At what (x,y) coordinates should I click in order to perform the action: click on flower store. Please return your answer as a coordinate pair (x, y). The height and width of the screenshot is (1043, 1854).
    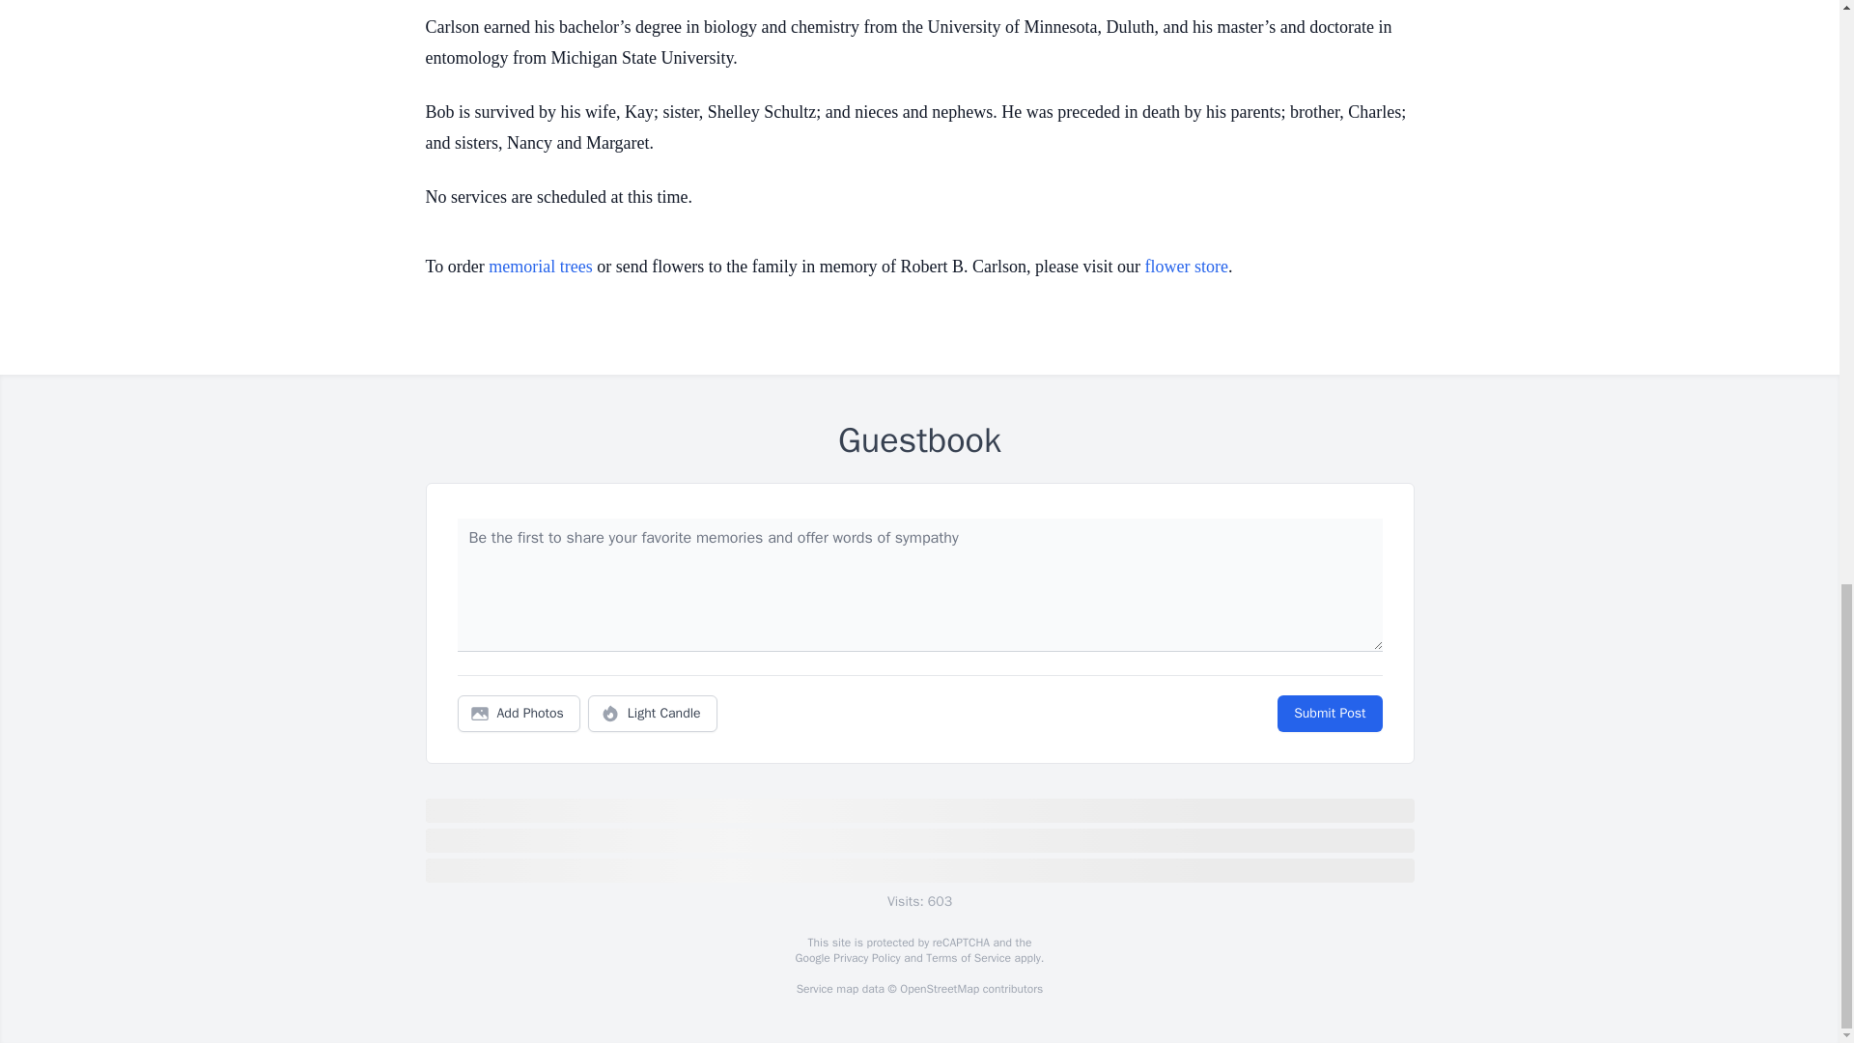
    Looking at the image, I should click on (1186, 267).